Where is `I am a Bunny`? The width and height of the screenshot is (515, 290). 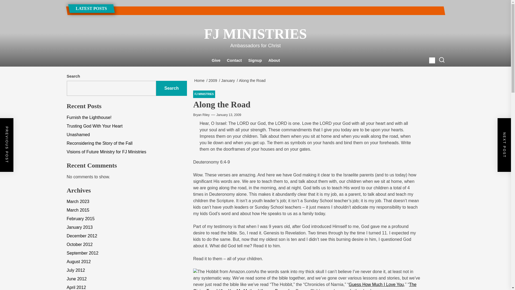 I am a Bunny is located at coordinates (274, 289).